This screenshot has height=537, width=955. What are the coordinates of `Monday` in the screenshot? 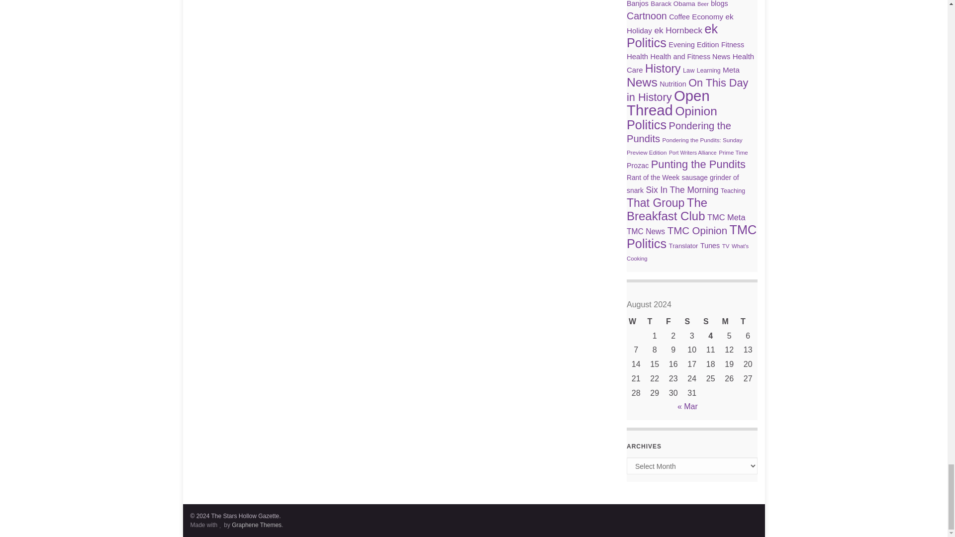 It's located at (729, 322).